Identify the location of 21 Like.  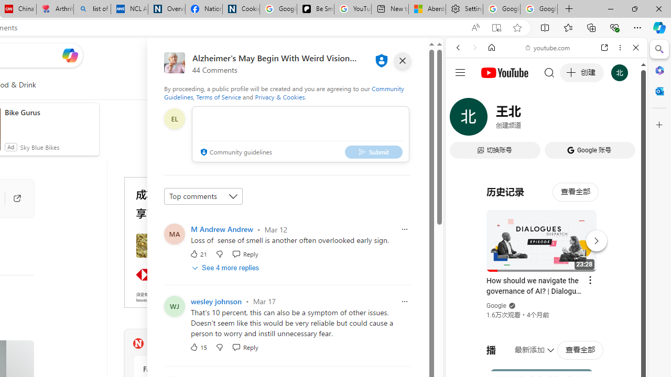
(198, 253).